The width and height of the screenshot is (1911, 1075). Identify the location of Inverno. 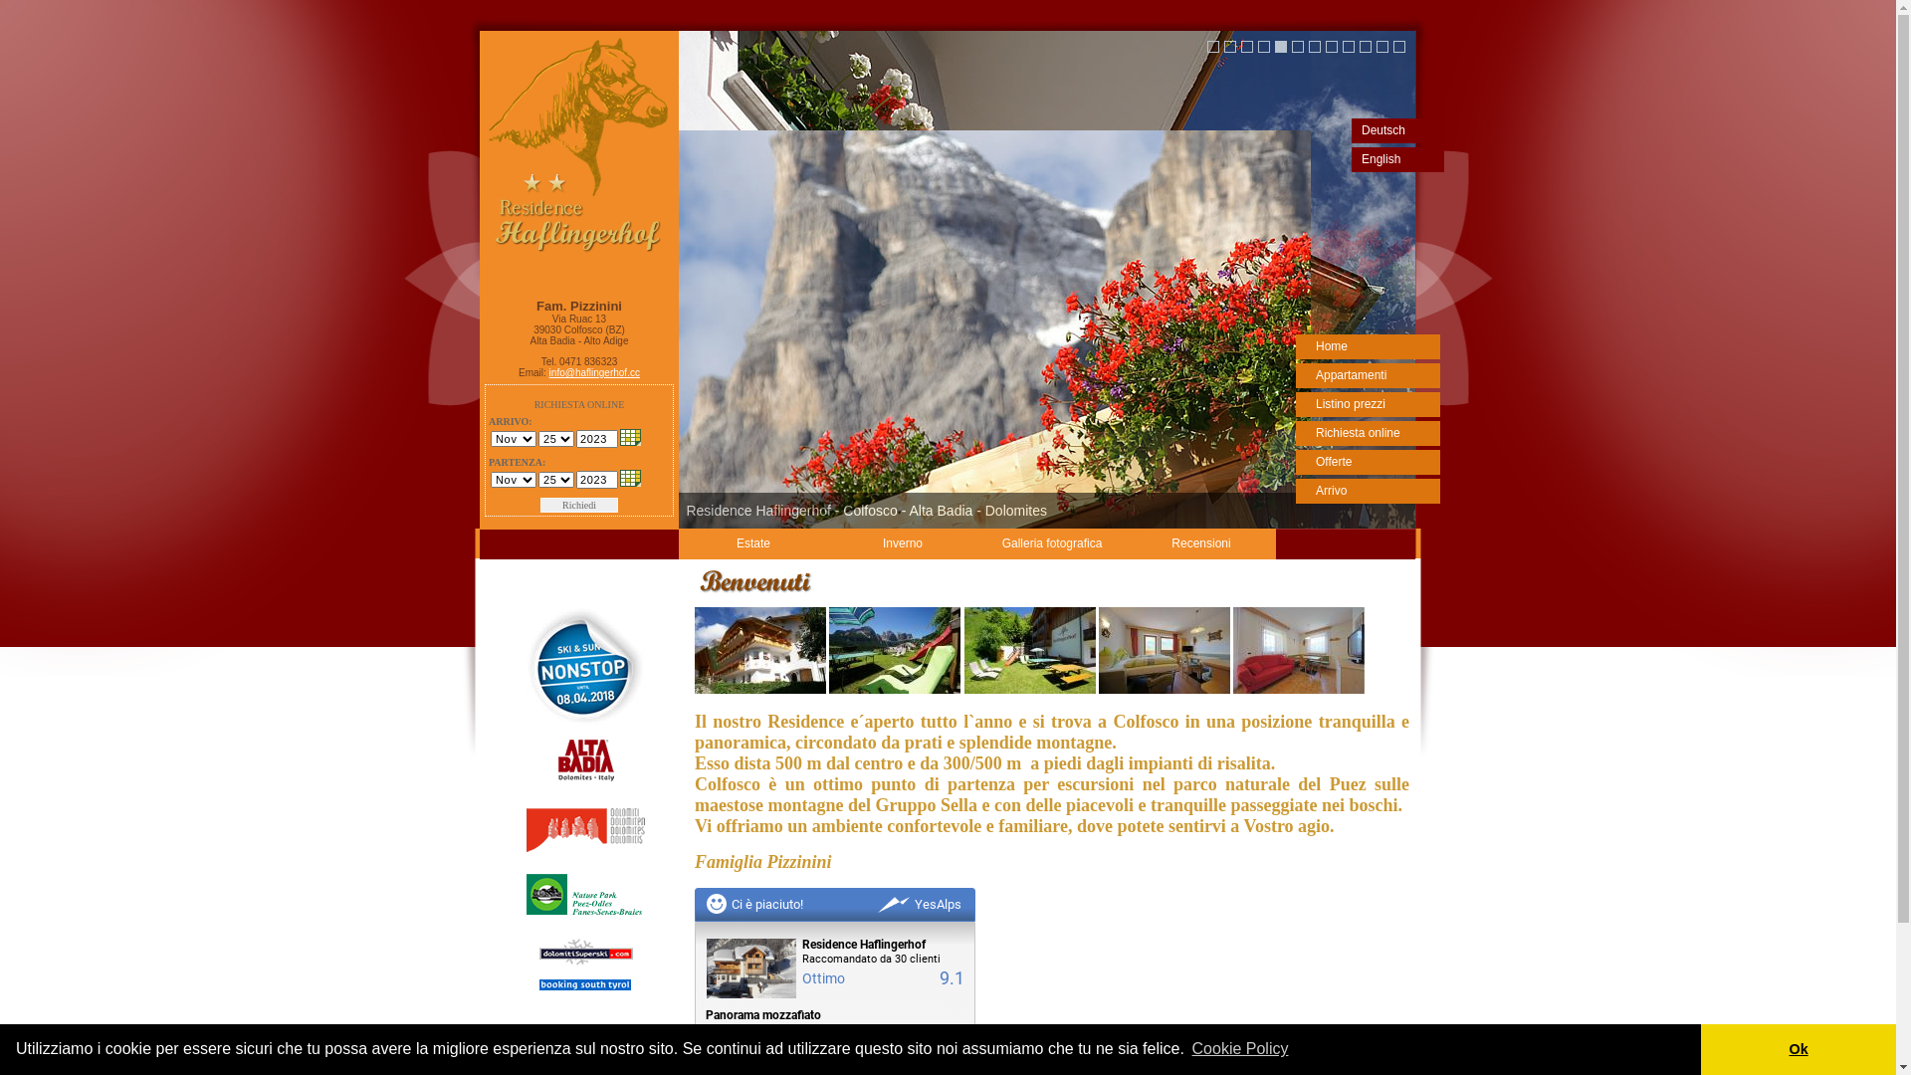
(903, 543).